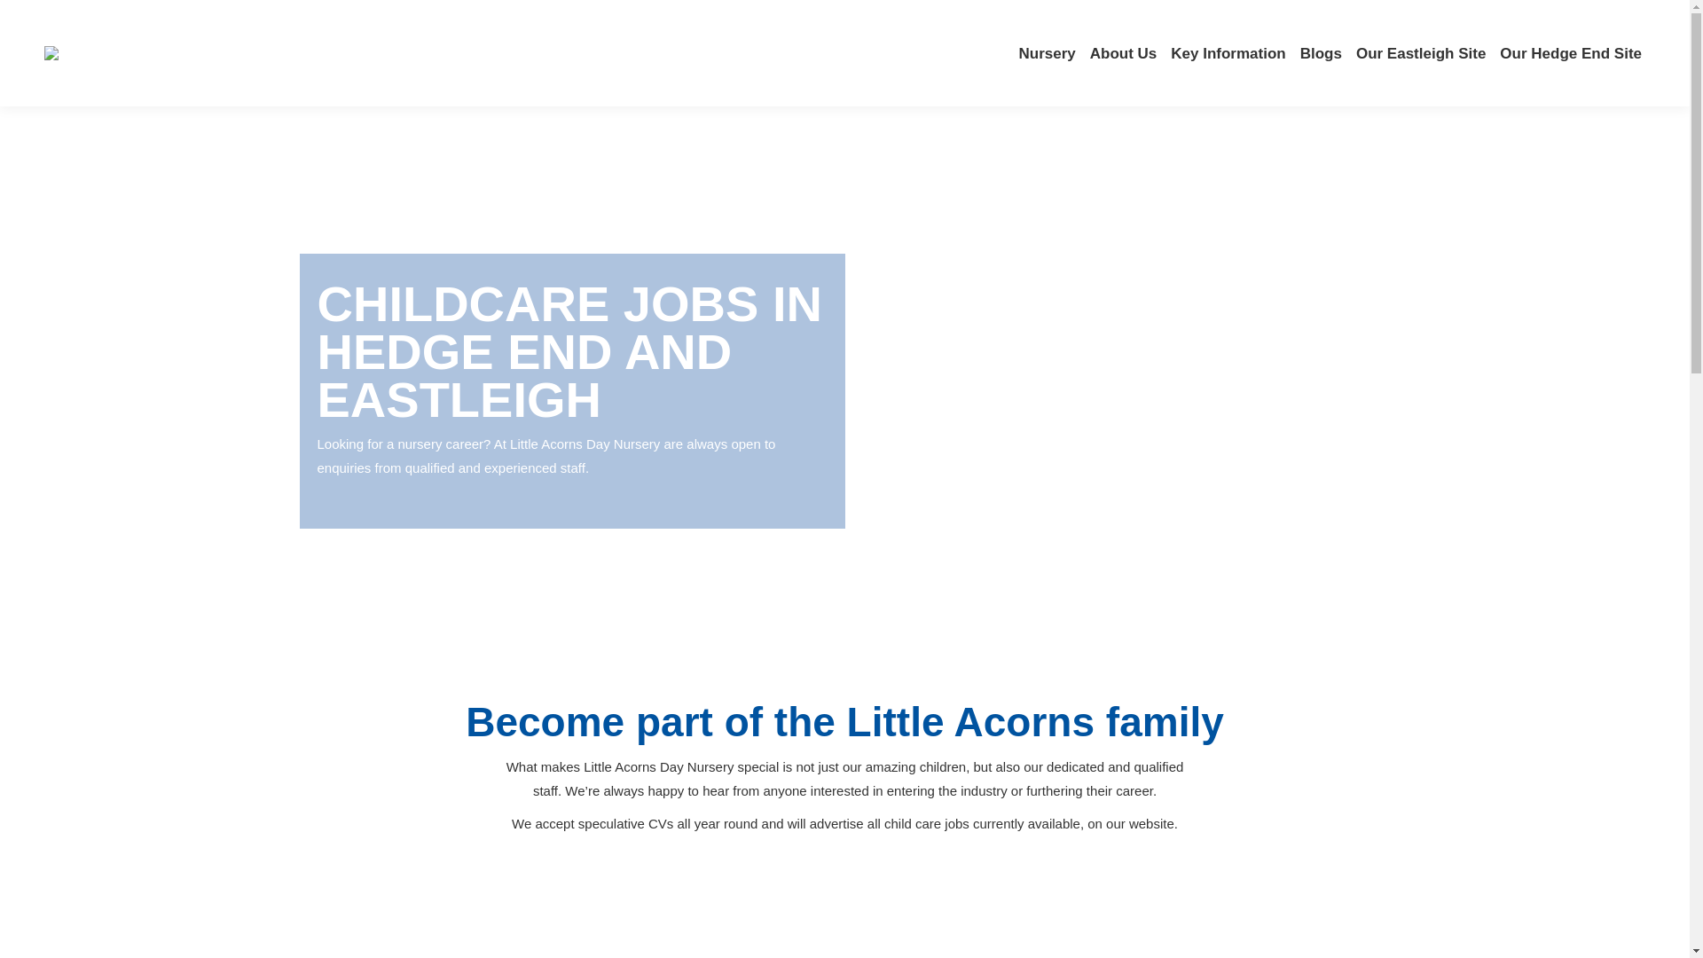 The height and width of the screenshot is (958, 1703). What do you see at coordinates (1228, 53) in the screenshot?
I see `Key Information` at bounding box center [1228, 53].